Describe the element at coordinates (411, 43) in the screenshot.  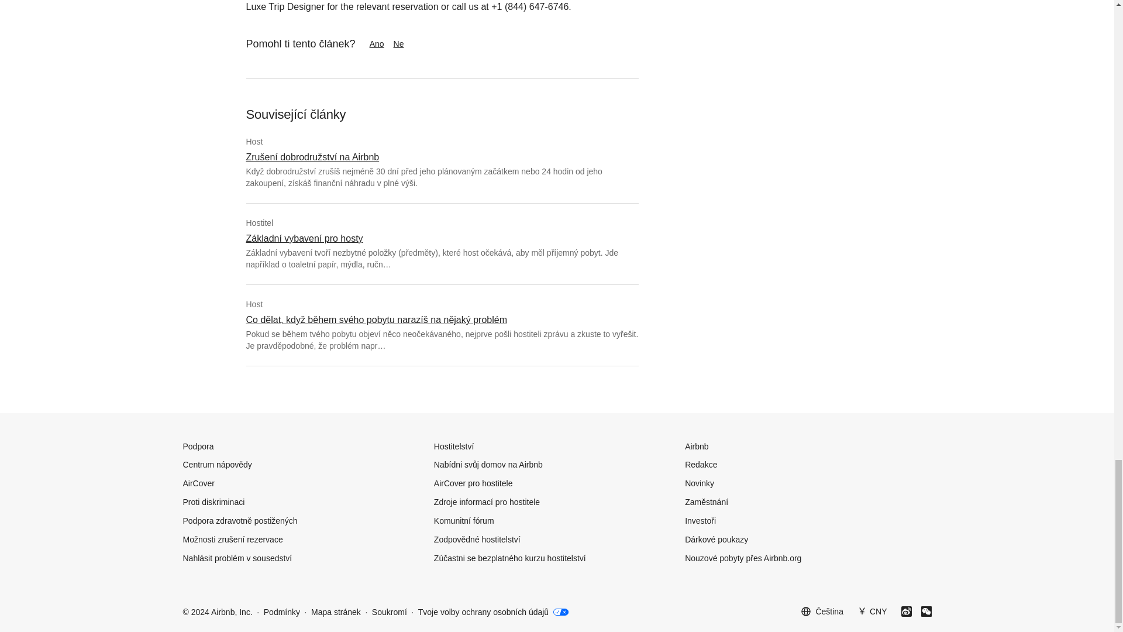
I see `Ne` at that location.